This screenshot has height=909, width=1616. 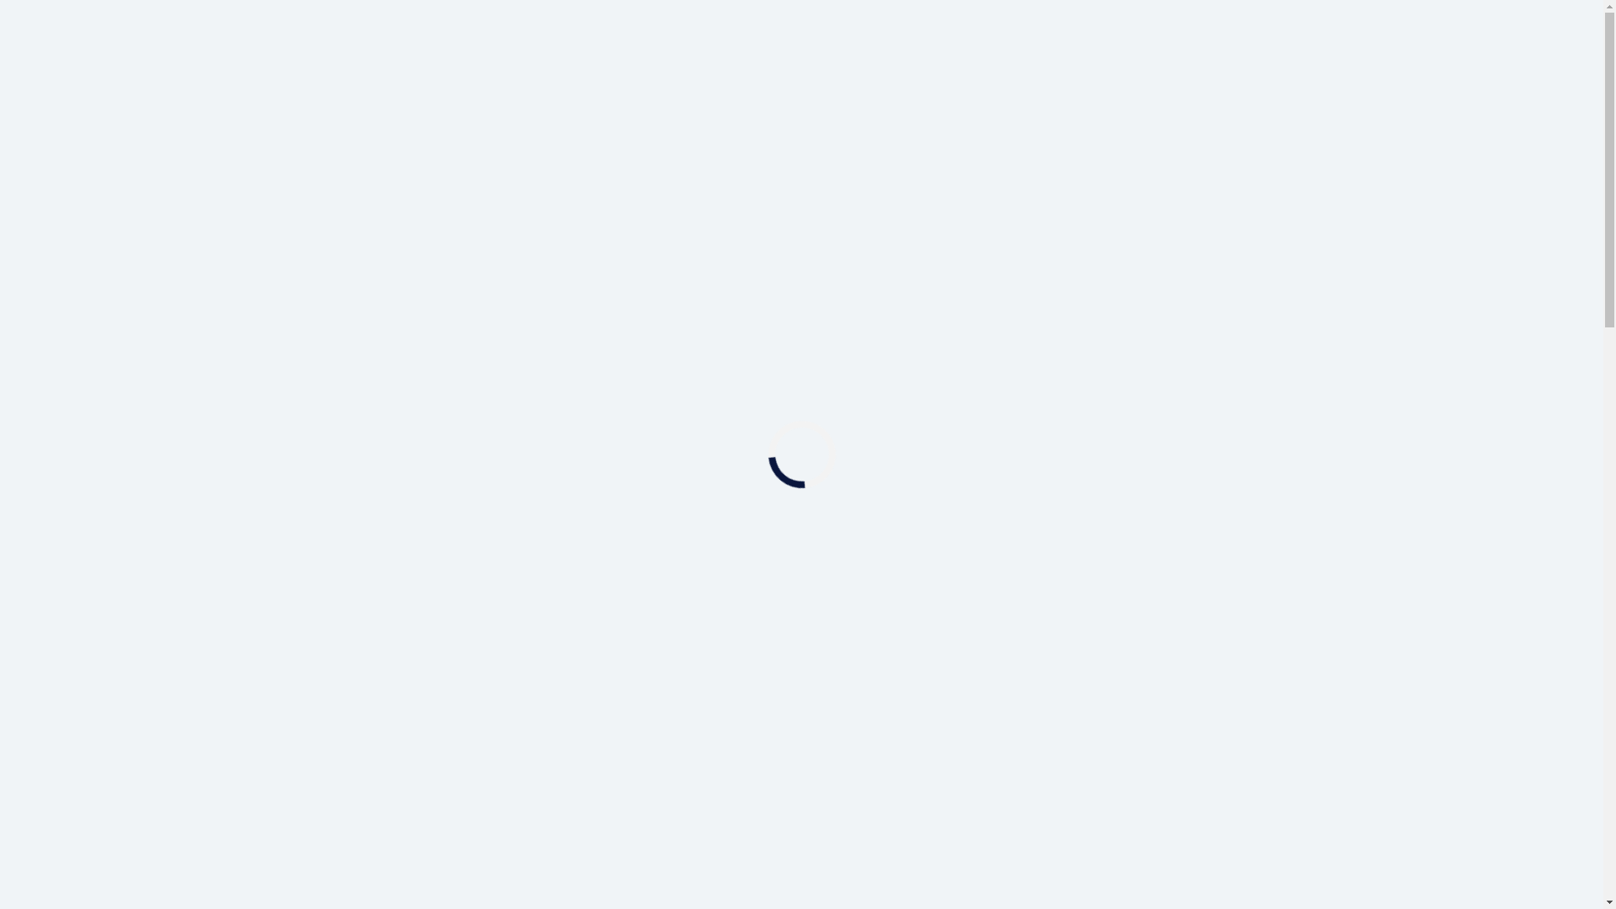 What do you see at coordinates (360, 174) in the screenshot?
I see `ABOUT MACLARENS` at bounding box center [360, 174].